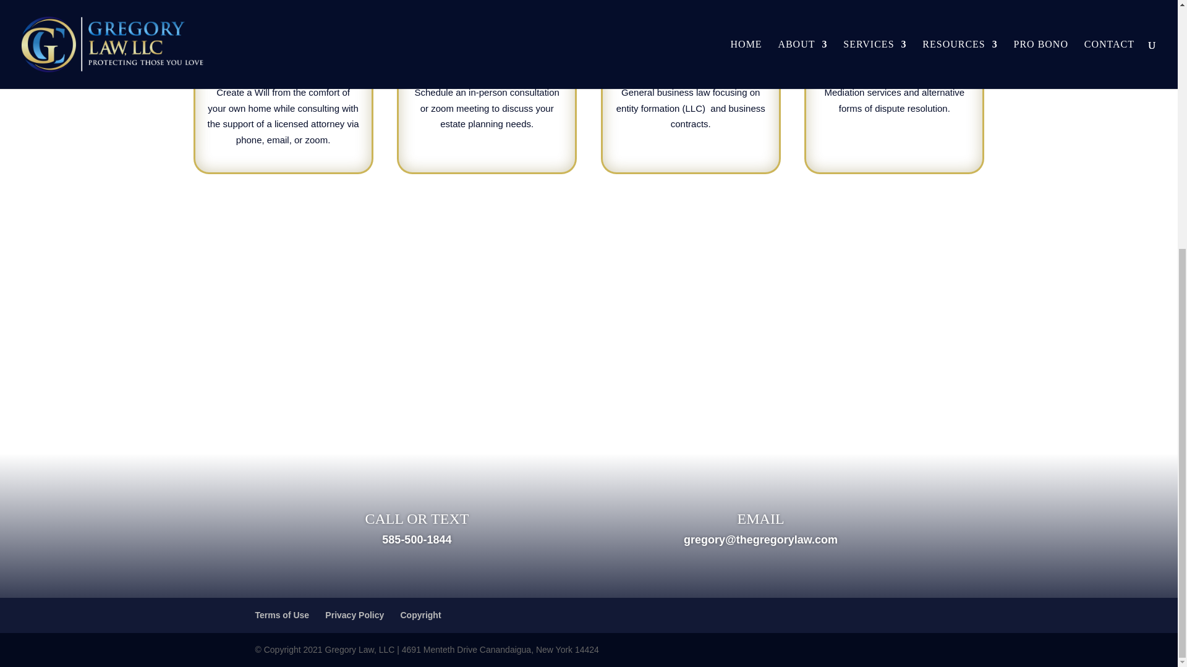  Describe the element at coordinates (420, 615) in the screenshot. I see `Copyright` at that location.